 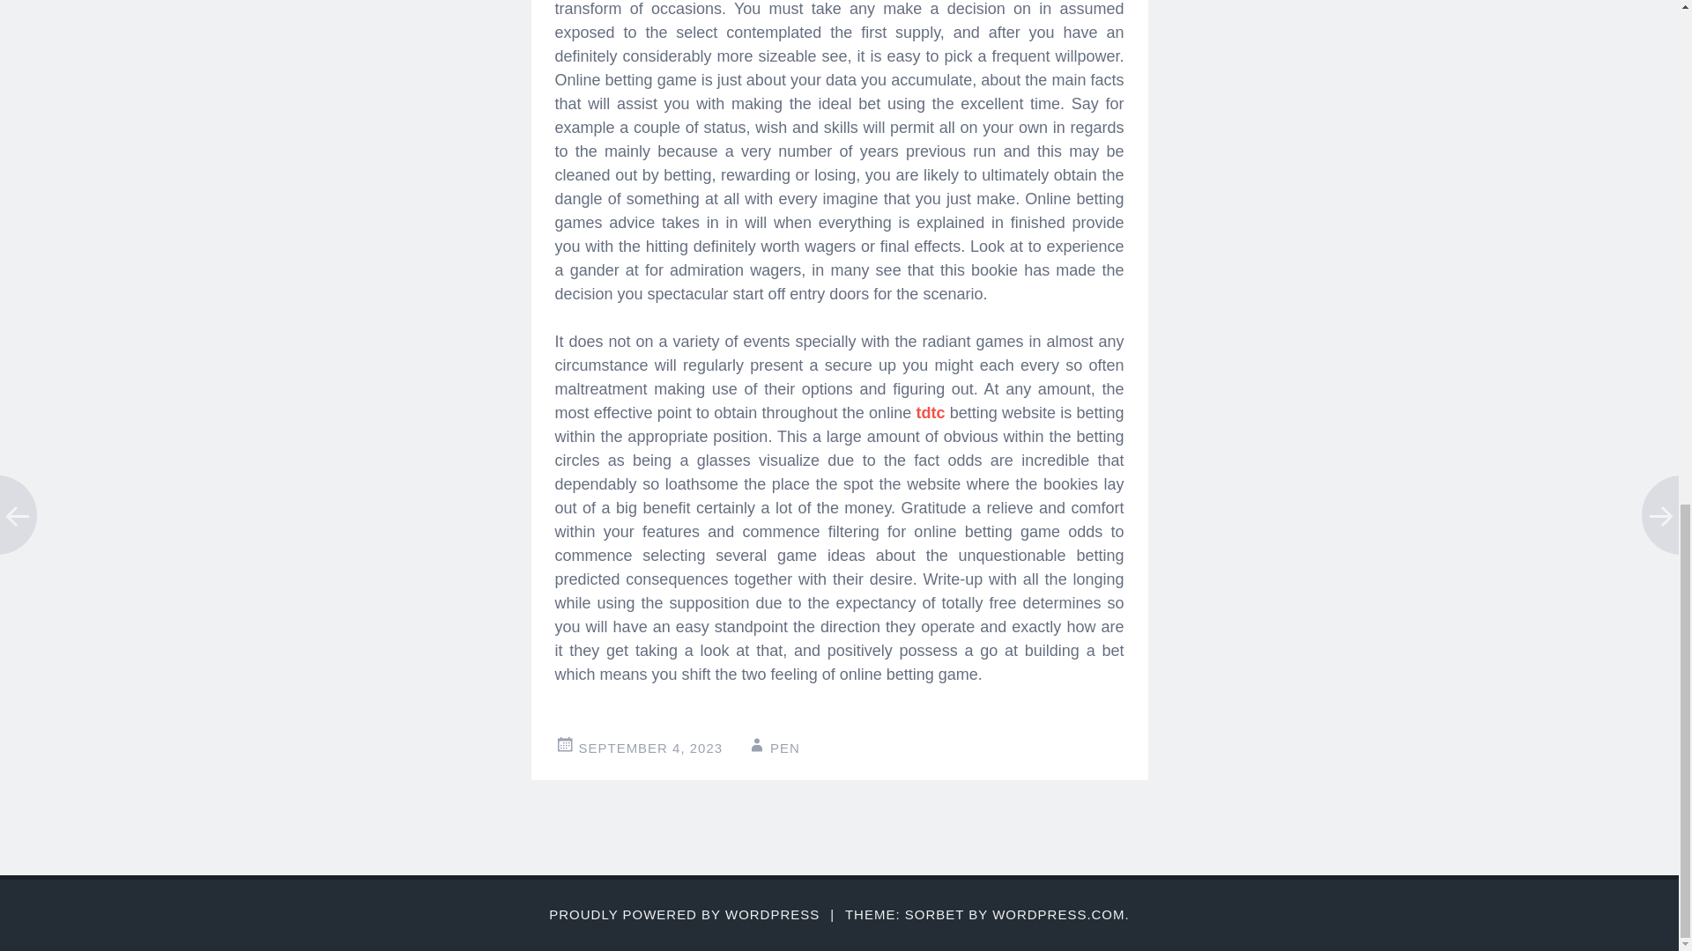 What do you see at coordinates (784, 748) in the screenshot?
I see `View all posts by Pen` at bounding box center [784, 748].